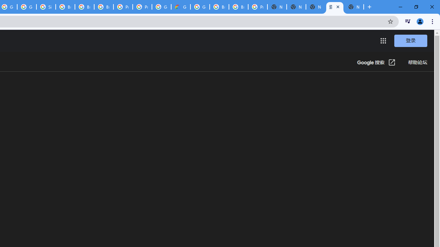 The height and width of the screenshot is (247, 440). What do you see at coordinates (390, 21) in the screenshot?
I see `Bookmark this tab` at bounding box center [390, 21].